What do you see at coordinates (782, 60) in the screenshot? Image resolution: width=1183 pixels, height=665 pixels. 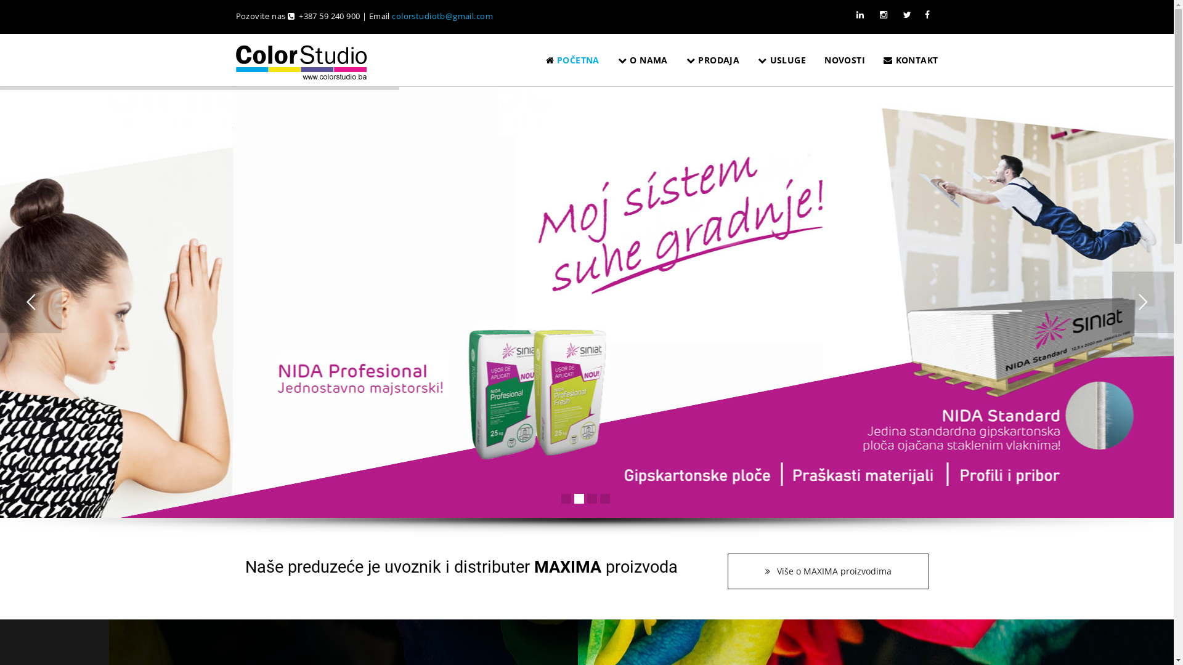 I see `USLUGE` at bounding box center [782, 60].